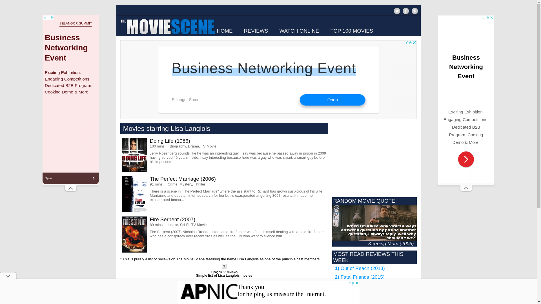 The image size is (541, 304). What do you see at coordinates (167, 35) in the screenshot?
I see `The Movie Scene - homepage` at bounding box center [167, 35].